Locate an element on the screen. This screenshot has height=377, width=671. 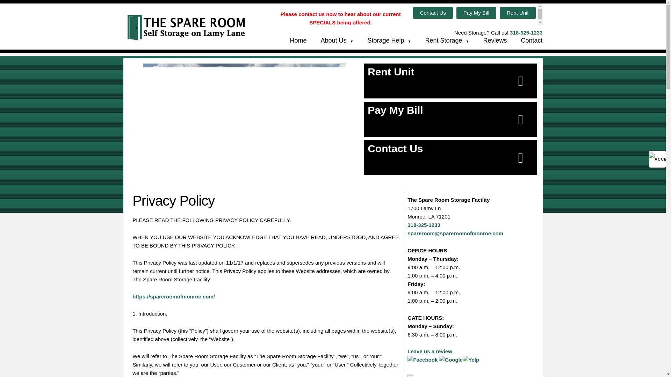
Convenient Storage in Monroe, LA is located at coordinates (524, 40).